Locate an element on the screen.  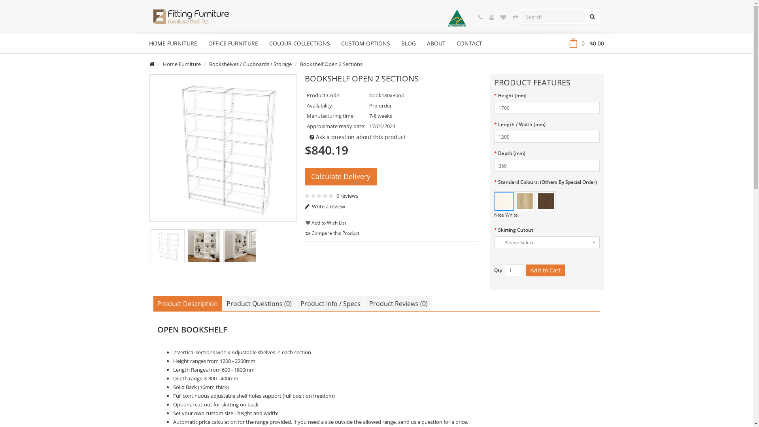
Bookshelves / Cupboards / Storage is located at coordinates (250, 64).